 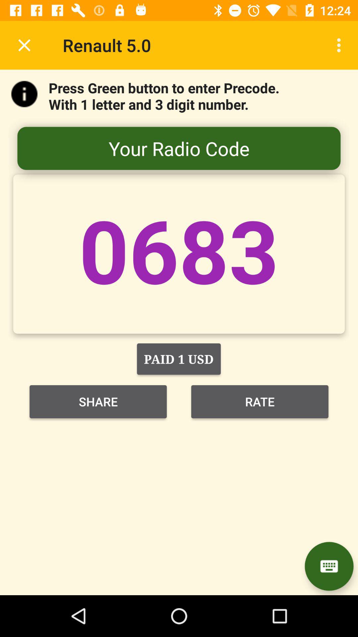 What do you see at coordinates (341, 45) in the screenshot?
I see `turn off the item at the top right corner` at bounding box center [341, 45].